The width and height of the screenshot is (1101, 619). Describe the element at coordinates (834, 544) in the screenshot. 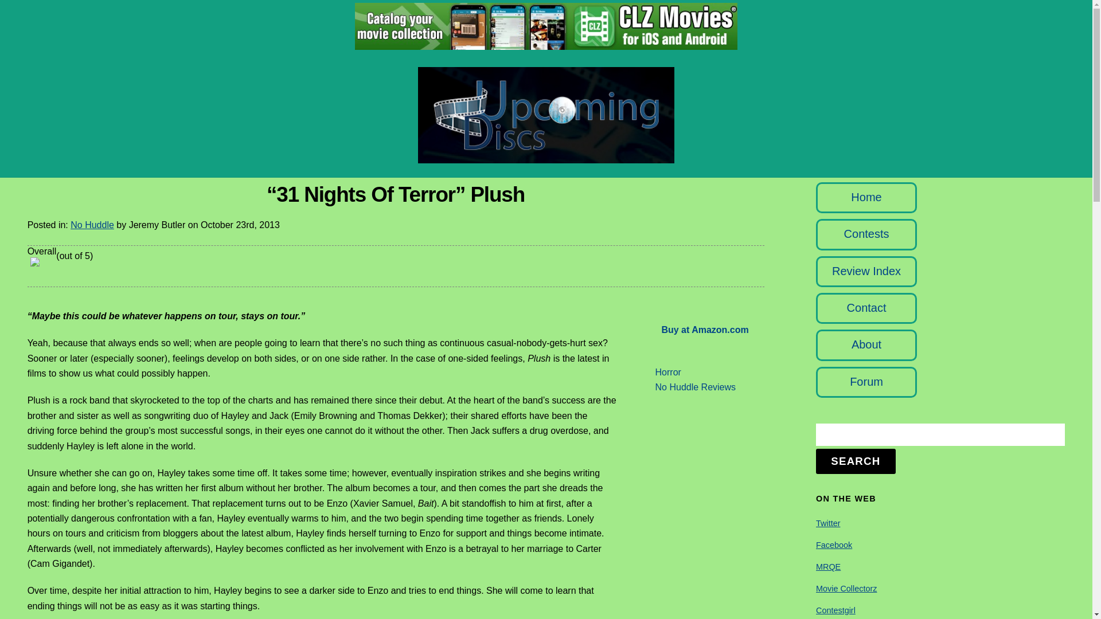

I see `Facebook` at that location.